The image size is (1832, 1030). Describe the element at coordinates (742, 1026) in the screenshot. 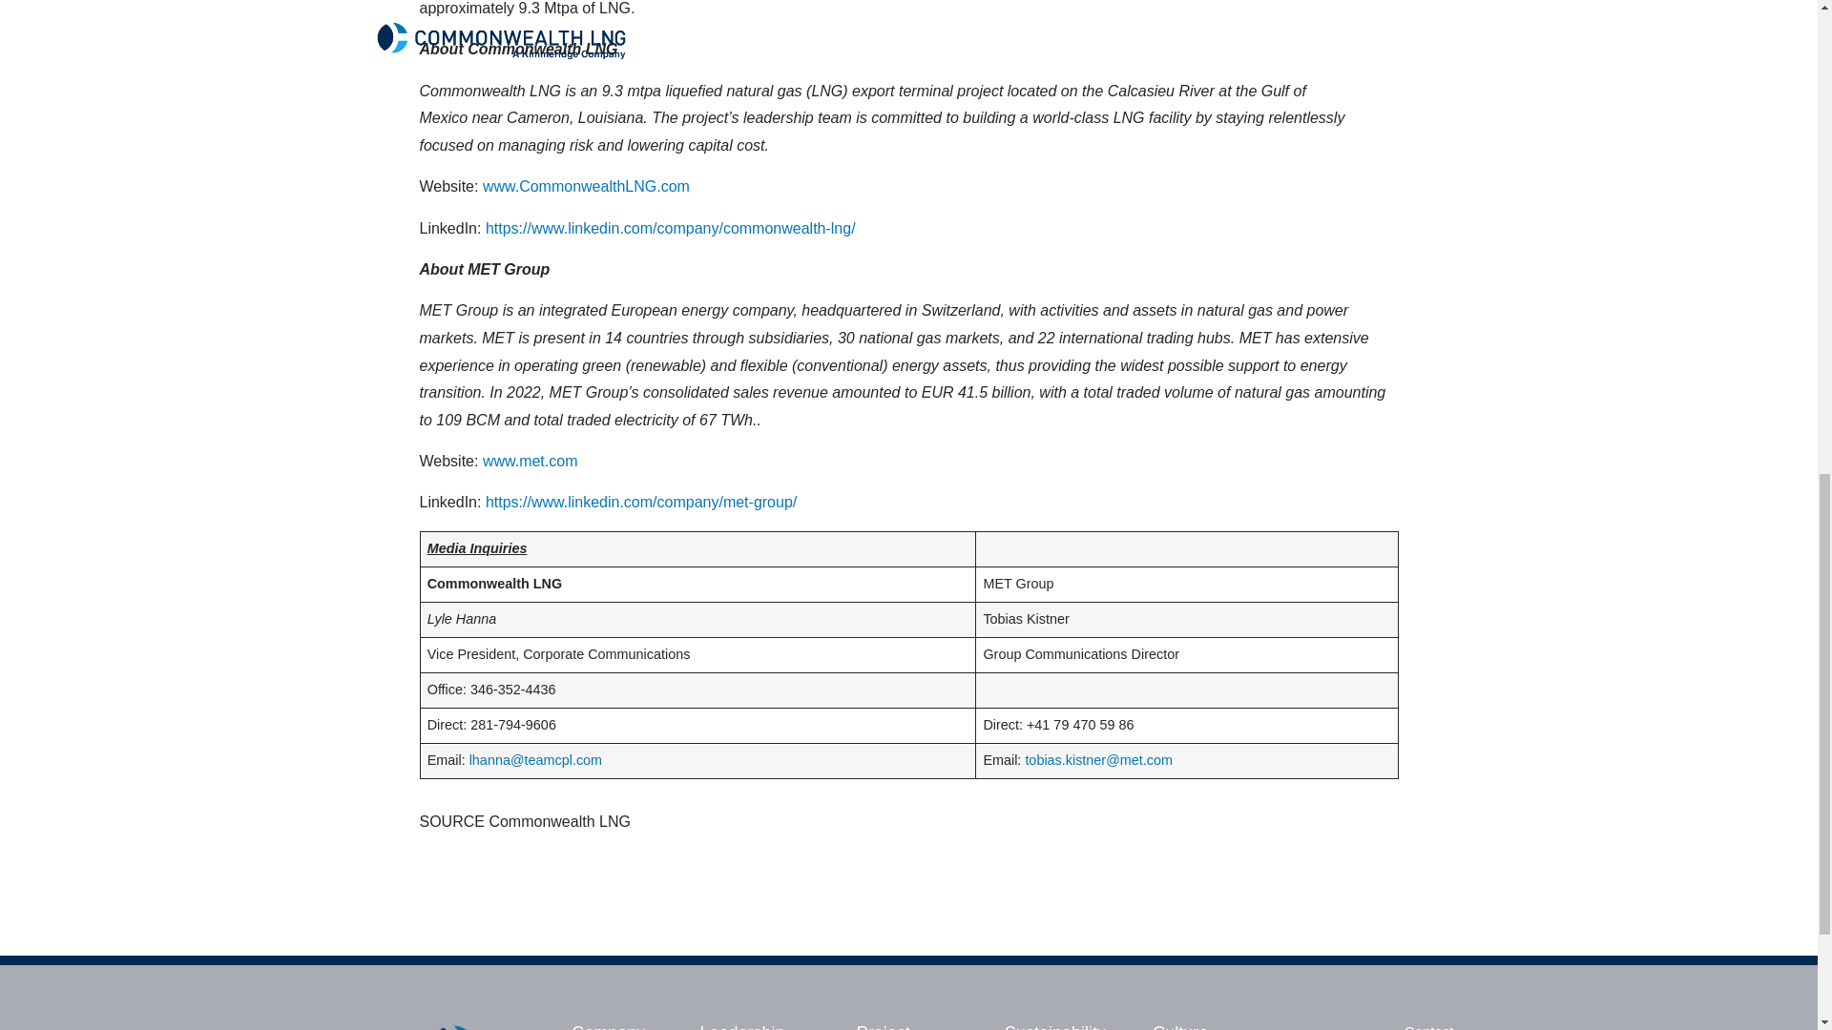

I see `Leadership` at that location.